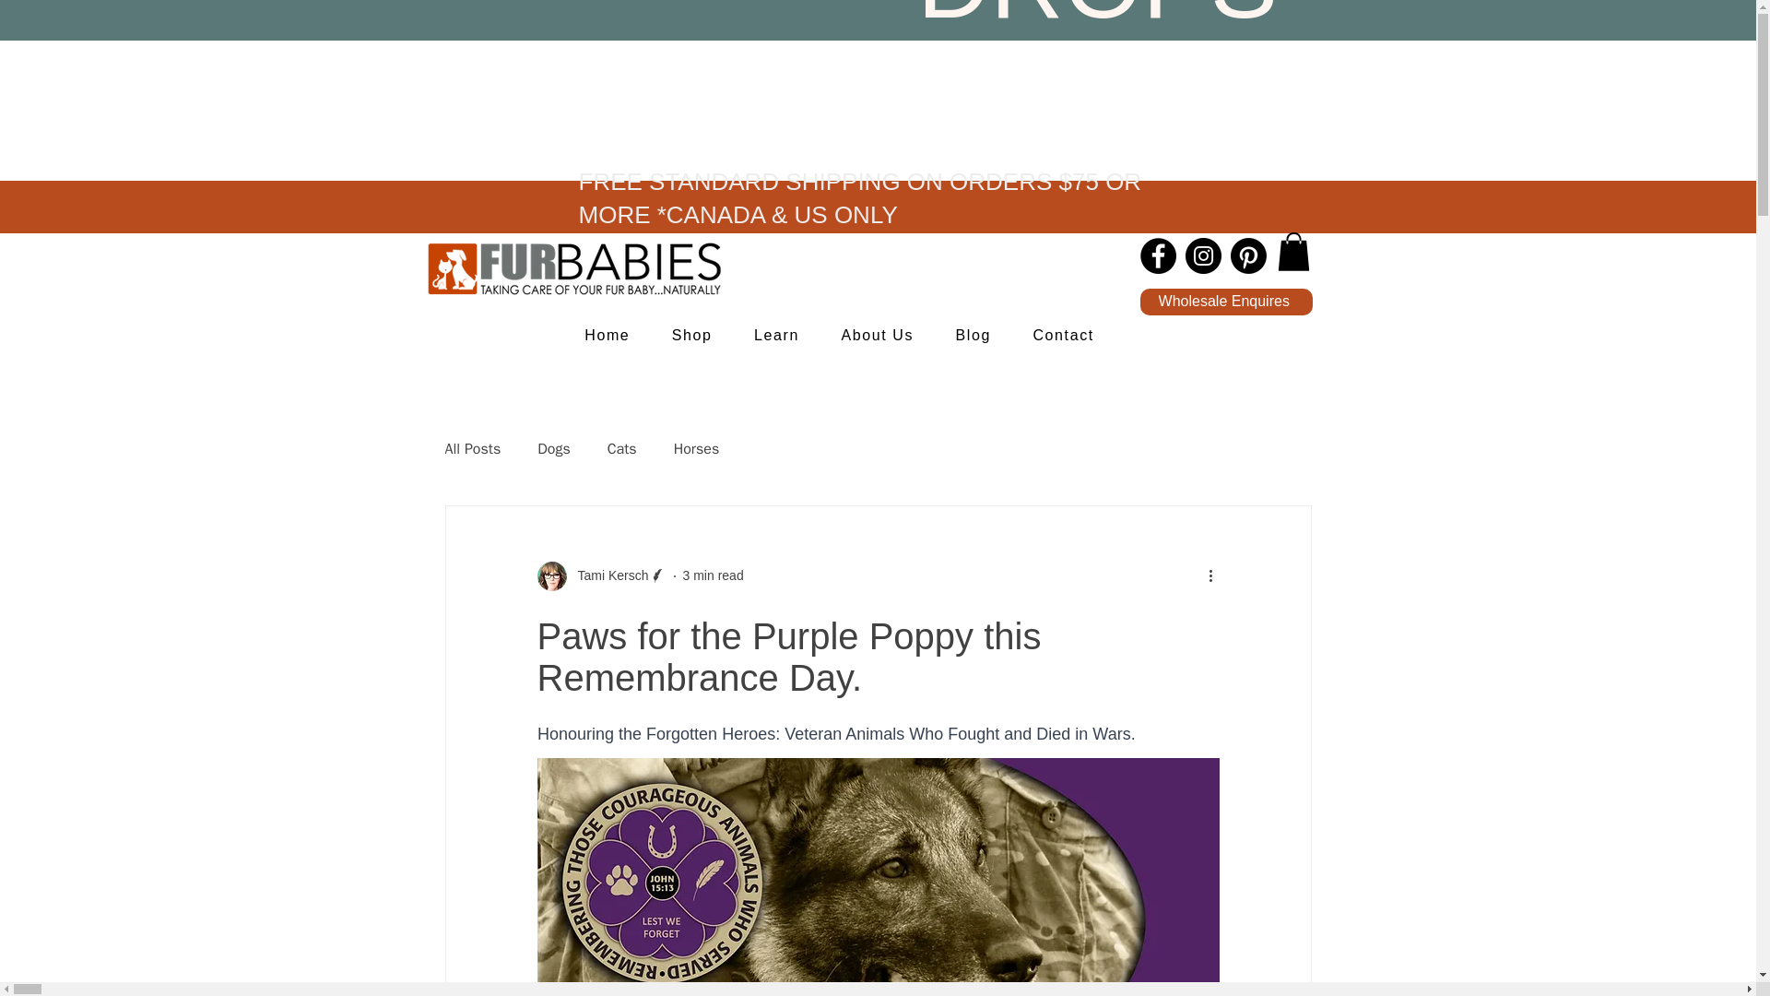 Image resolution: width=1770 pixels, height=996 pixels. What do you see at coordinates (1064, 336) in the screenshot?
I see `Contact` at bounding box center [1064, 336].